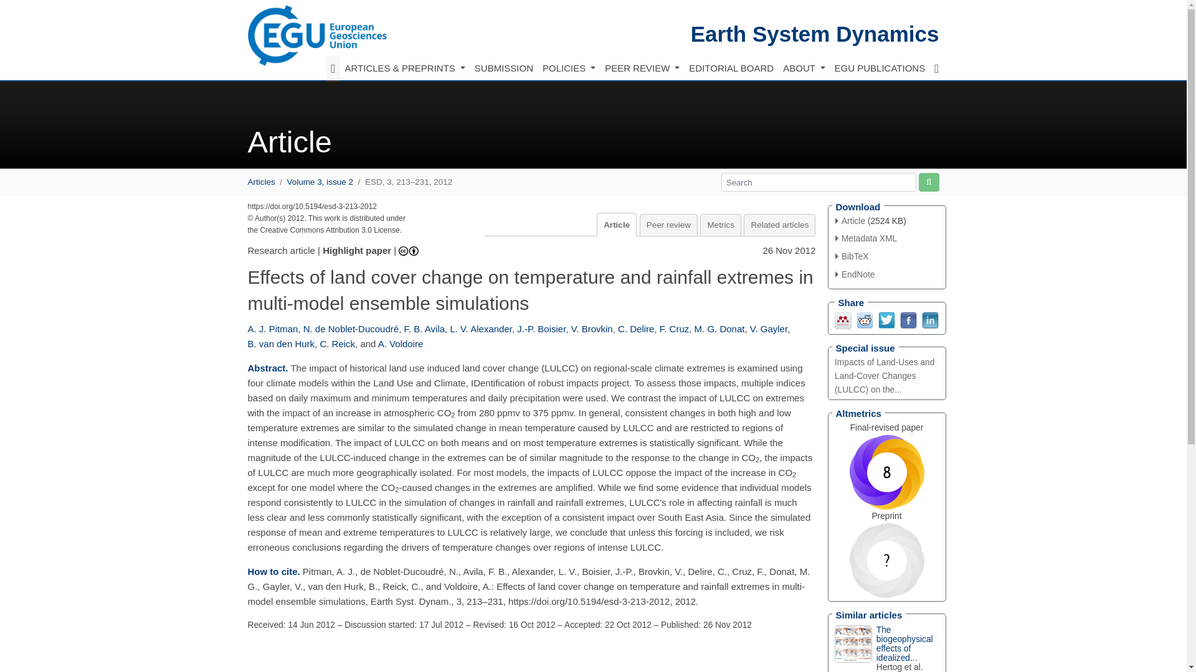 The width and height of the screenshot is (1196, 672). What do you see at coordinates (503, 68) in the screenshot?
I see `SUBMISSION` at bounding box center [503, 68].